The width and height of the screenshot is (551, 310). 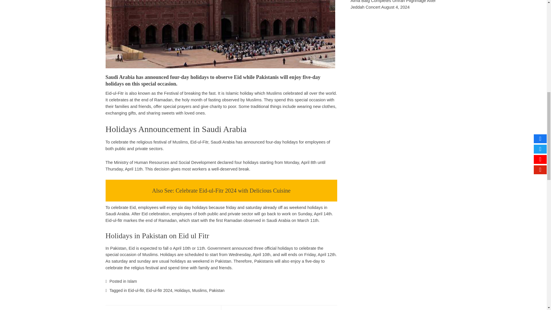 I want to click on Holidays, so click(x=182, y=290).